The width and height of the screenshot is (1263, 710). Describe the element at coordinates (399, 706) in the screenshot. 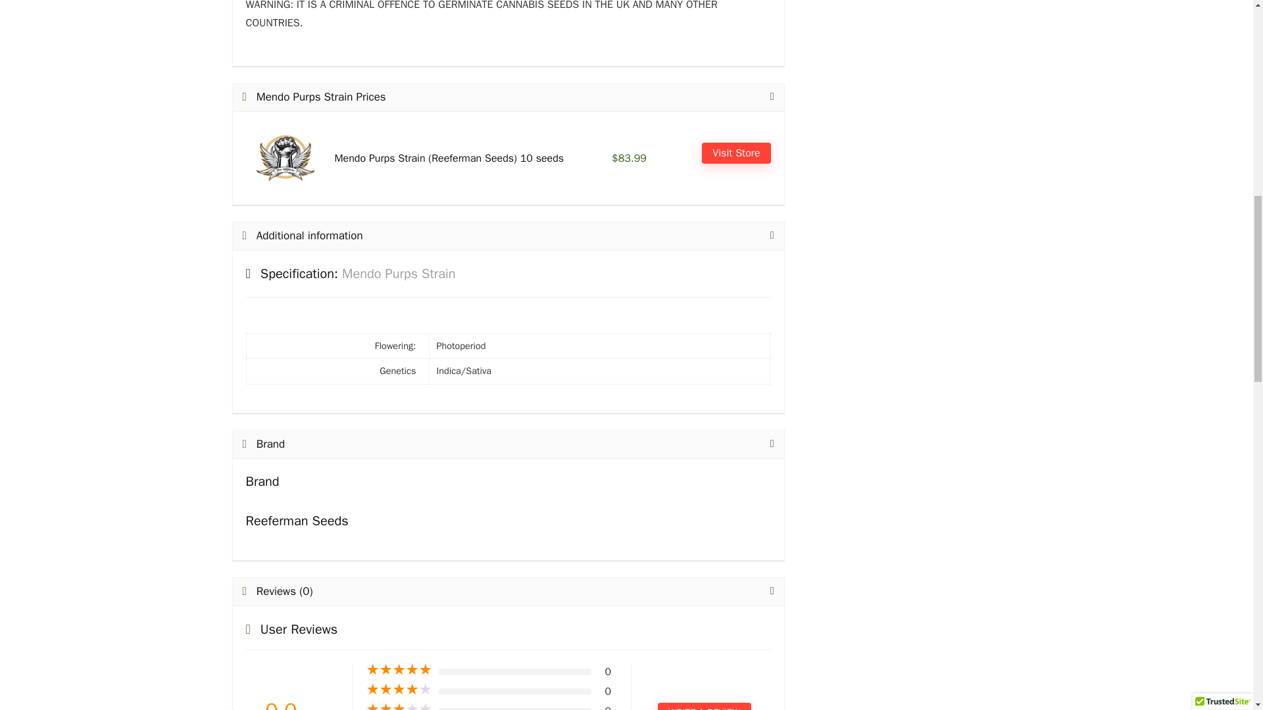

I see `Rated 3 out of 5` at that location.